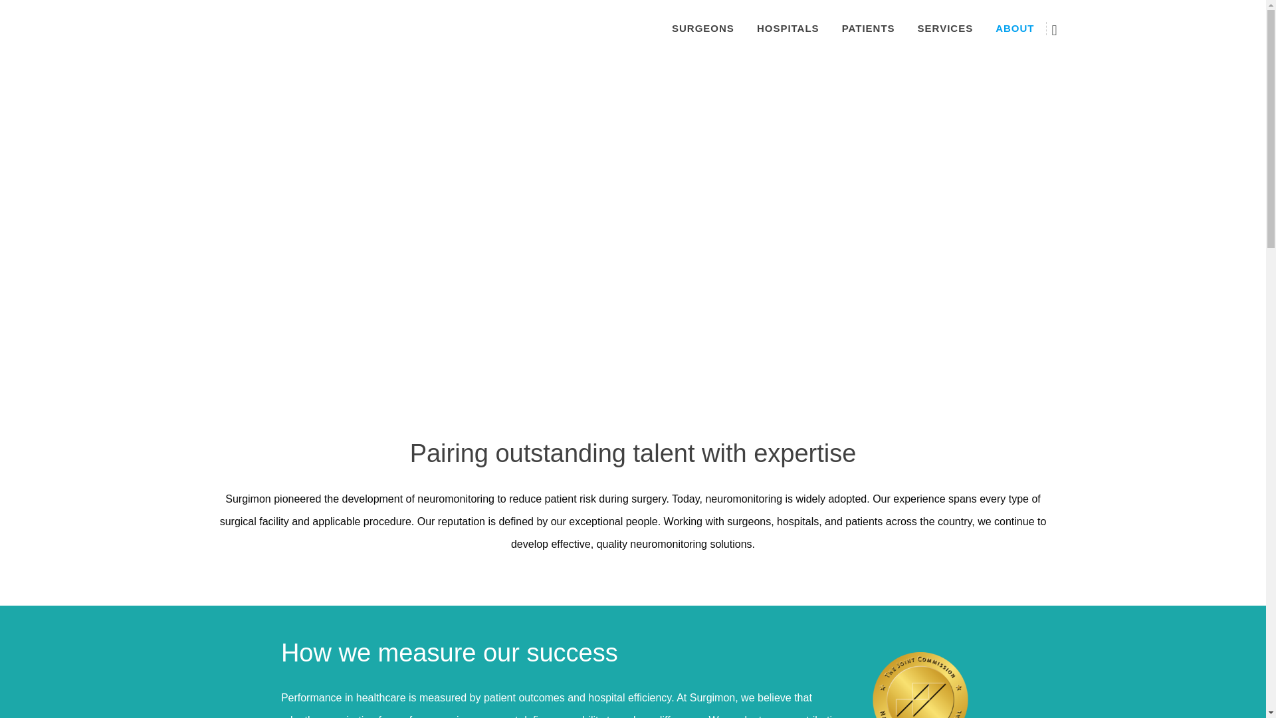 The width and height of the screenshot is (1276, 718). I want to click on PATIENTS, so click(868, 28).